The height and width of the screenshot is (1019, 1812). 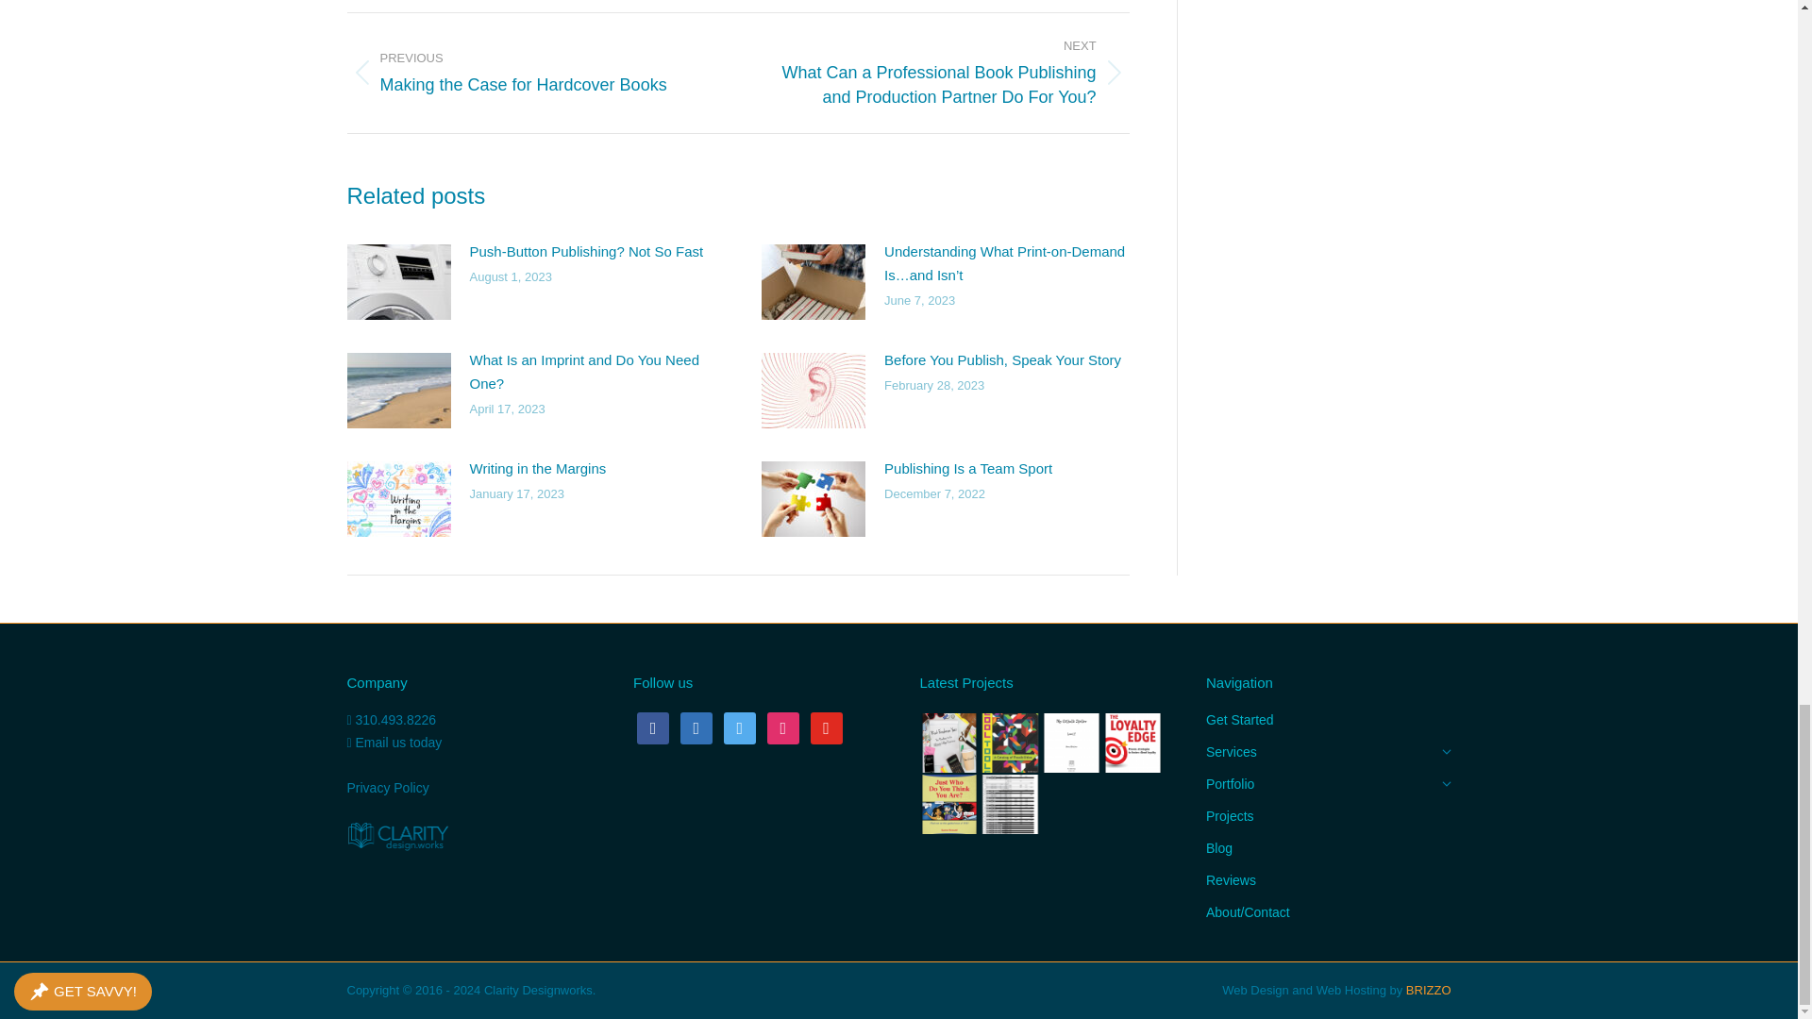 I want to click on Cool Tools, so click(x=1011, y=743).